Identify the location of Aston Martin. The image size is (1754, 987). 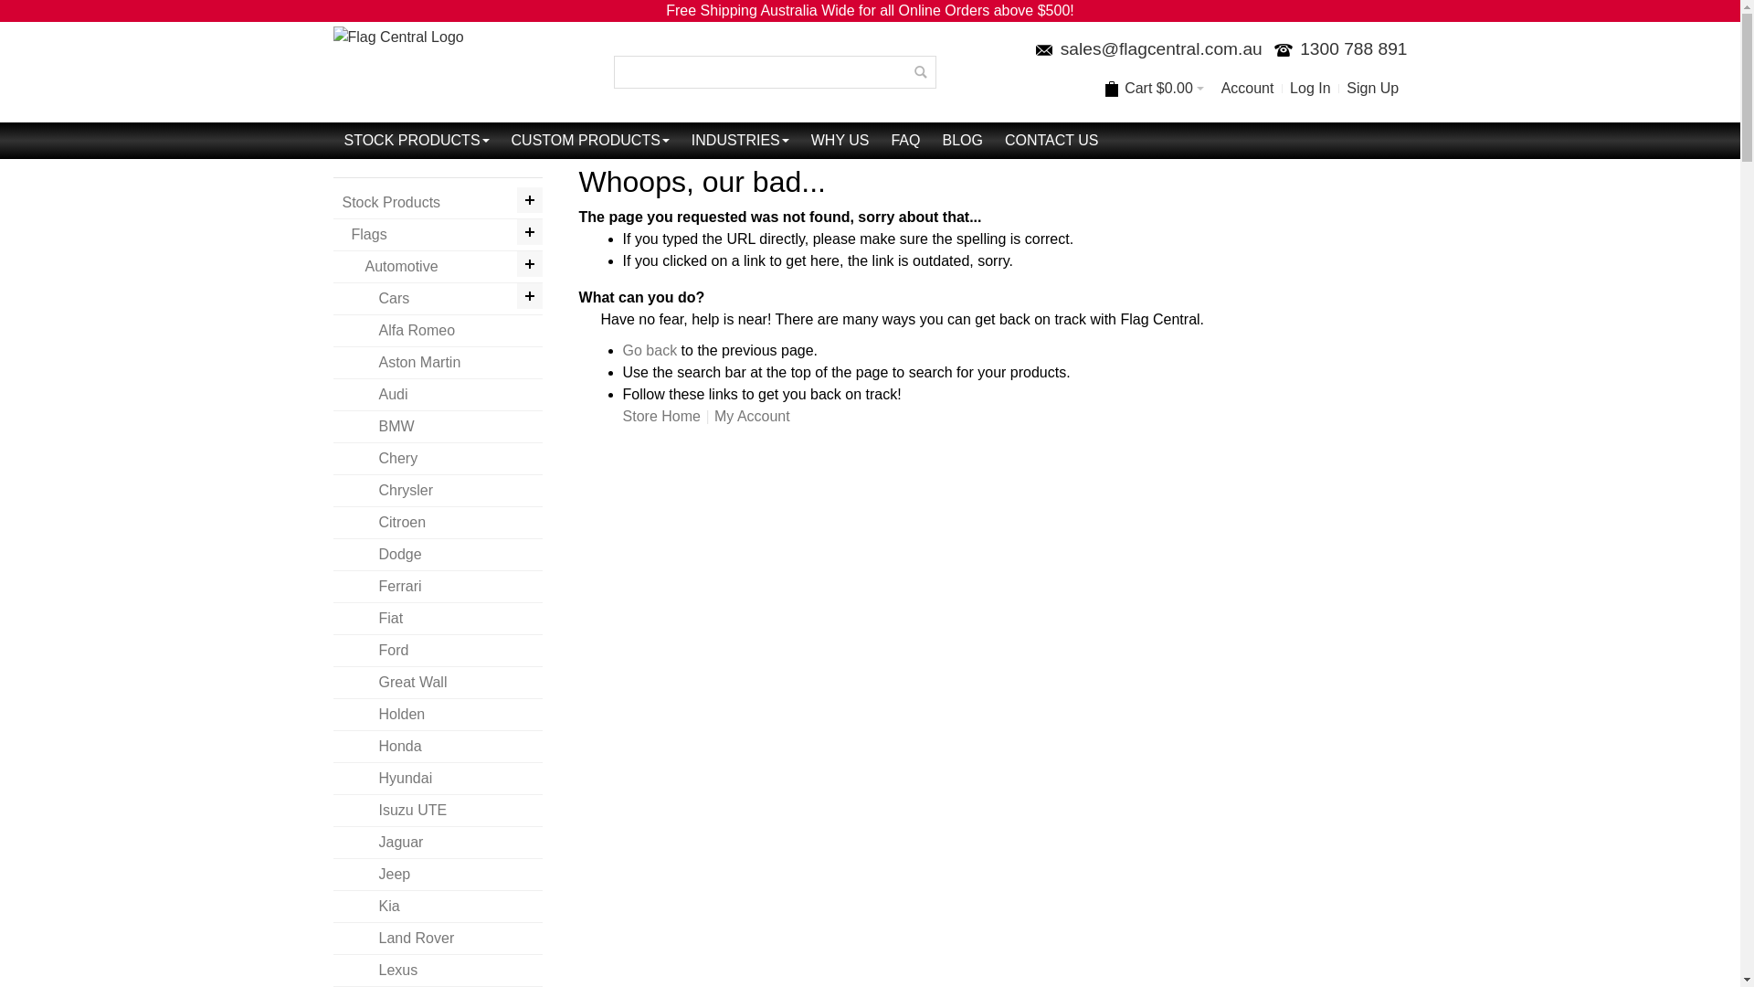
(438, 364).